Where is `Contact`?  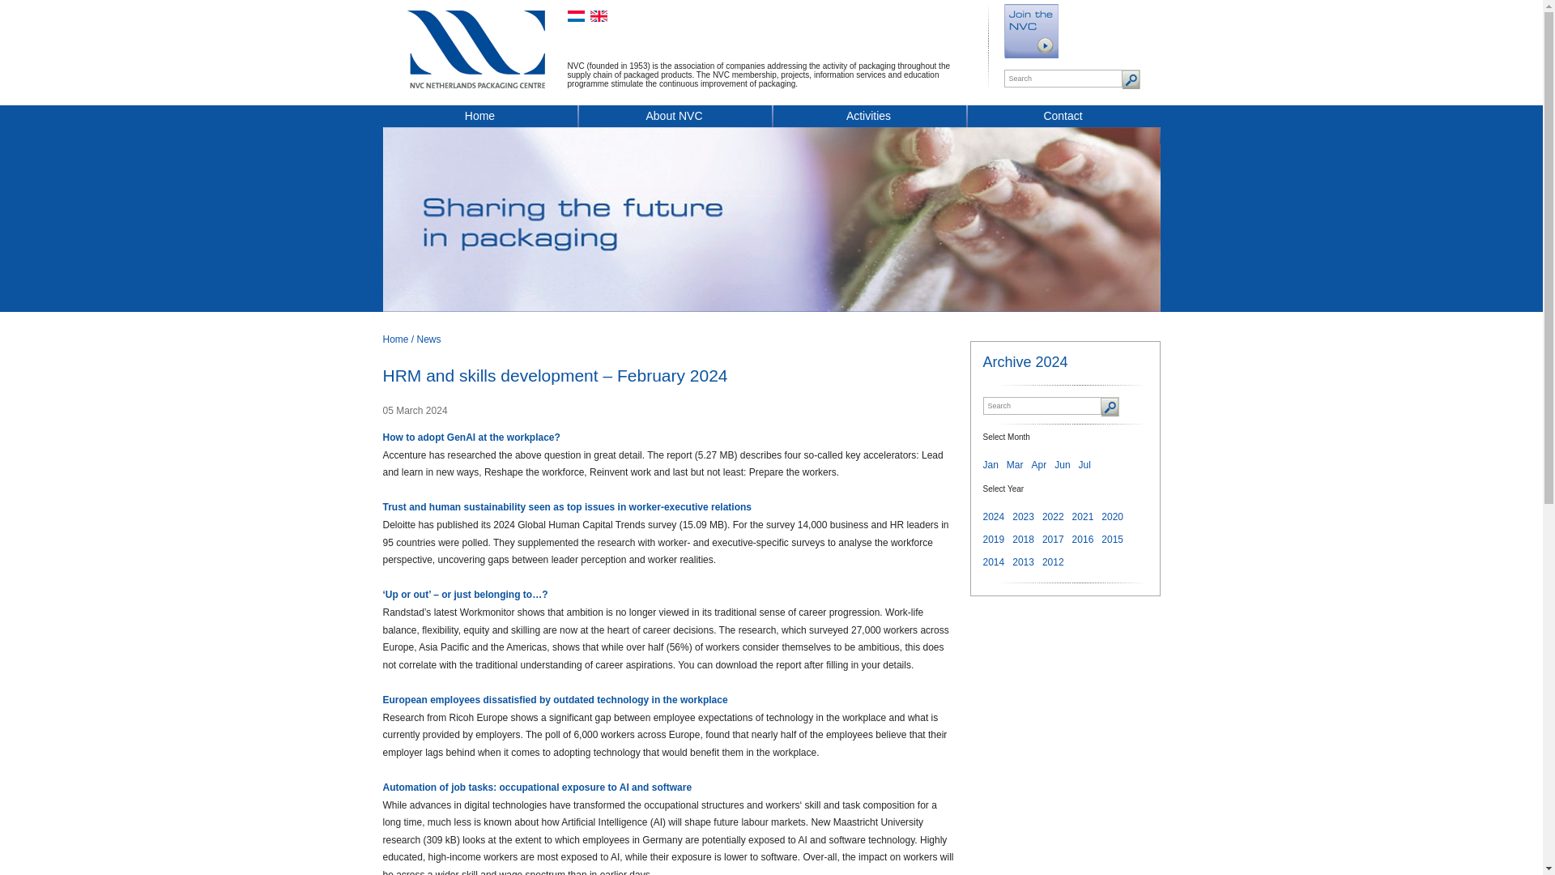 Contact is located at coordinates (1063, 118).